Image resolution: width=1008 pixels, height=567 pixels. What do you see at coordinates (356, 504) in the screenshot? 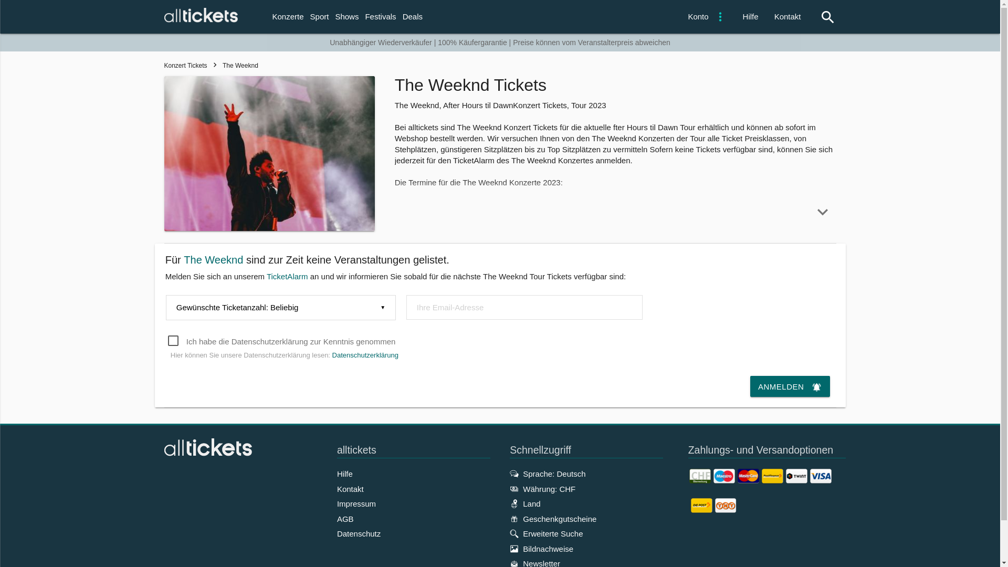
I see `Impressum` at bounding box center [356, 504].